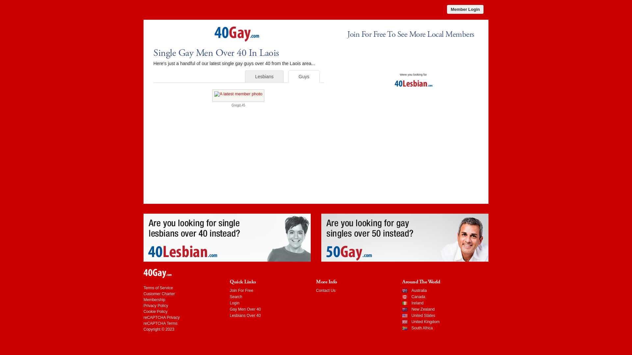 This screenshot has height=355, width=632. I want to click on reCAPTCHA Terms, so click(161, 323).